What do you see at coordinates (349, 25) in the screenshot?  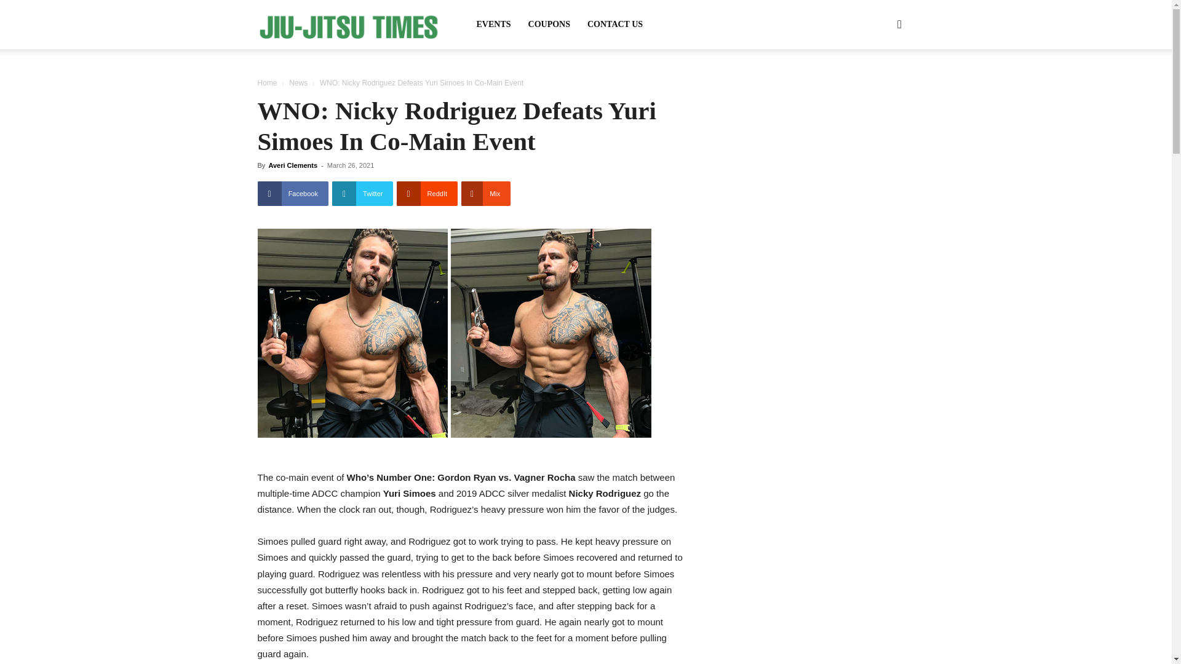 I see `Jiu-Jitsu Times` at bounding box center [349, 25].